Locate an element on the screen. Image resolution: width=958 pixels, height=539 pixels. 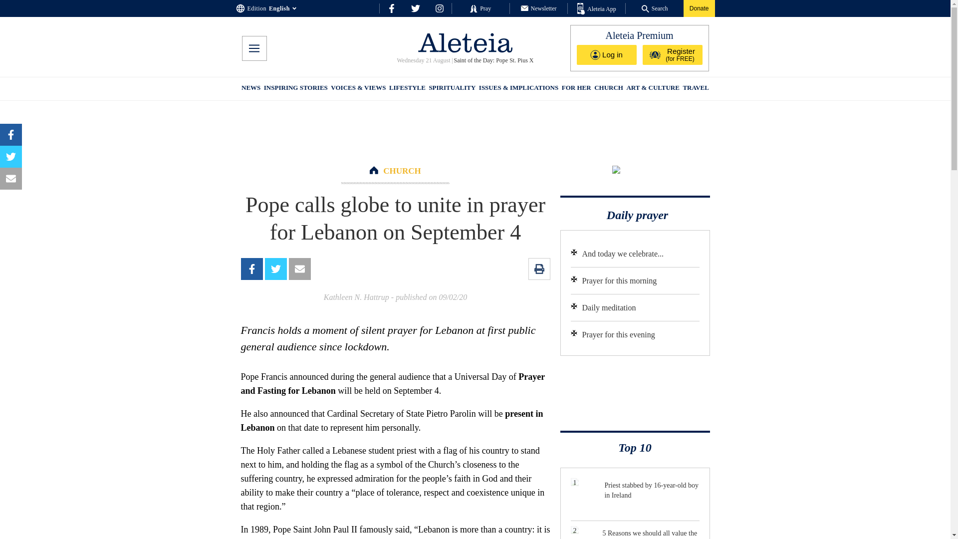
TRAVEL is located at coordinates (696, 89).